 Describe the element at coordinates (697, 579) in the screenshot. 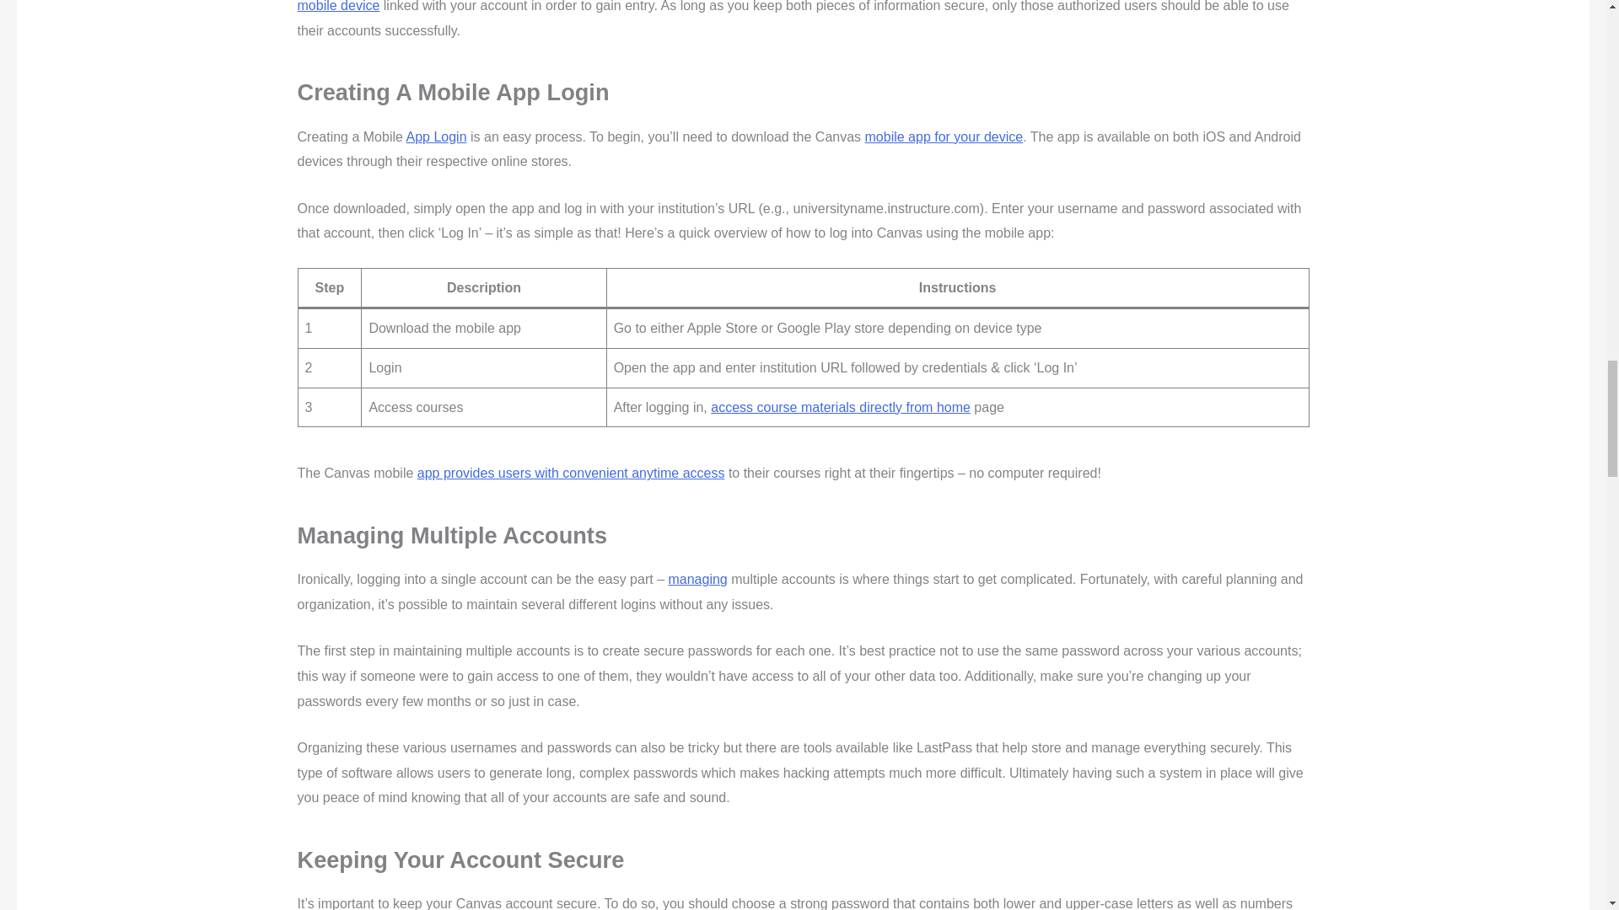

I see `managing` at that location.